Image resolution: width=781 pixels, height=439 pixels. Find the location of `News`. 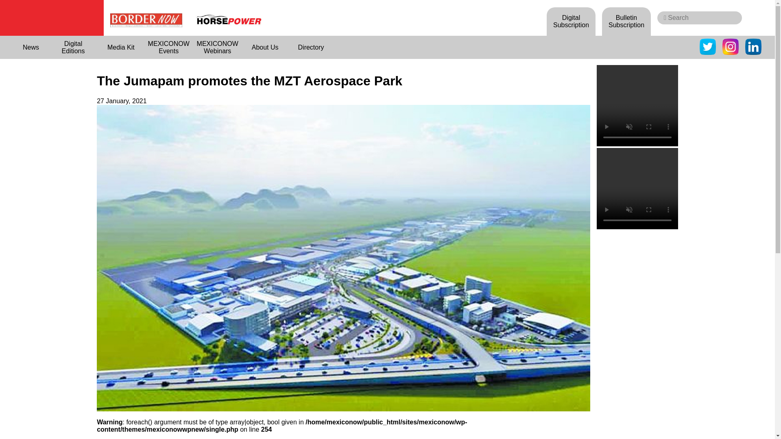

News is located at coordinates (31, 47).